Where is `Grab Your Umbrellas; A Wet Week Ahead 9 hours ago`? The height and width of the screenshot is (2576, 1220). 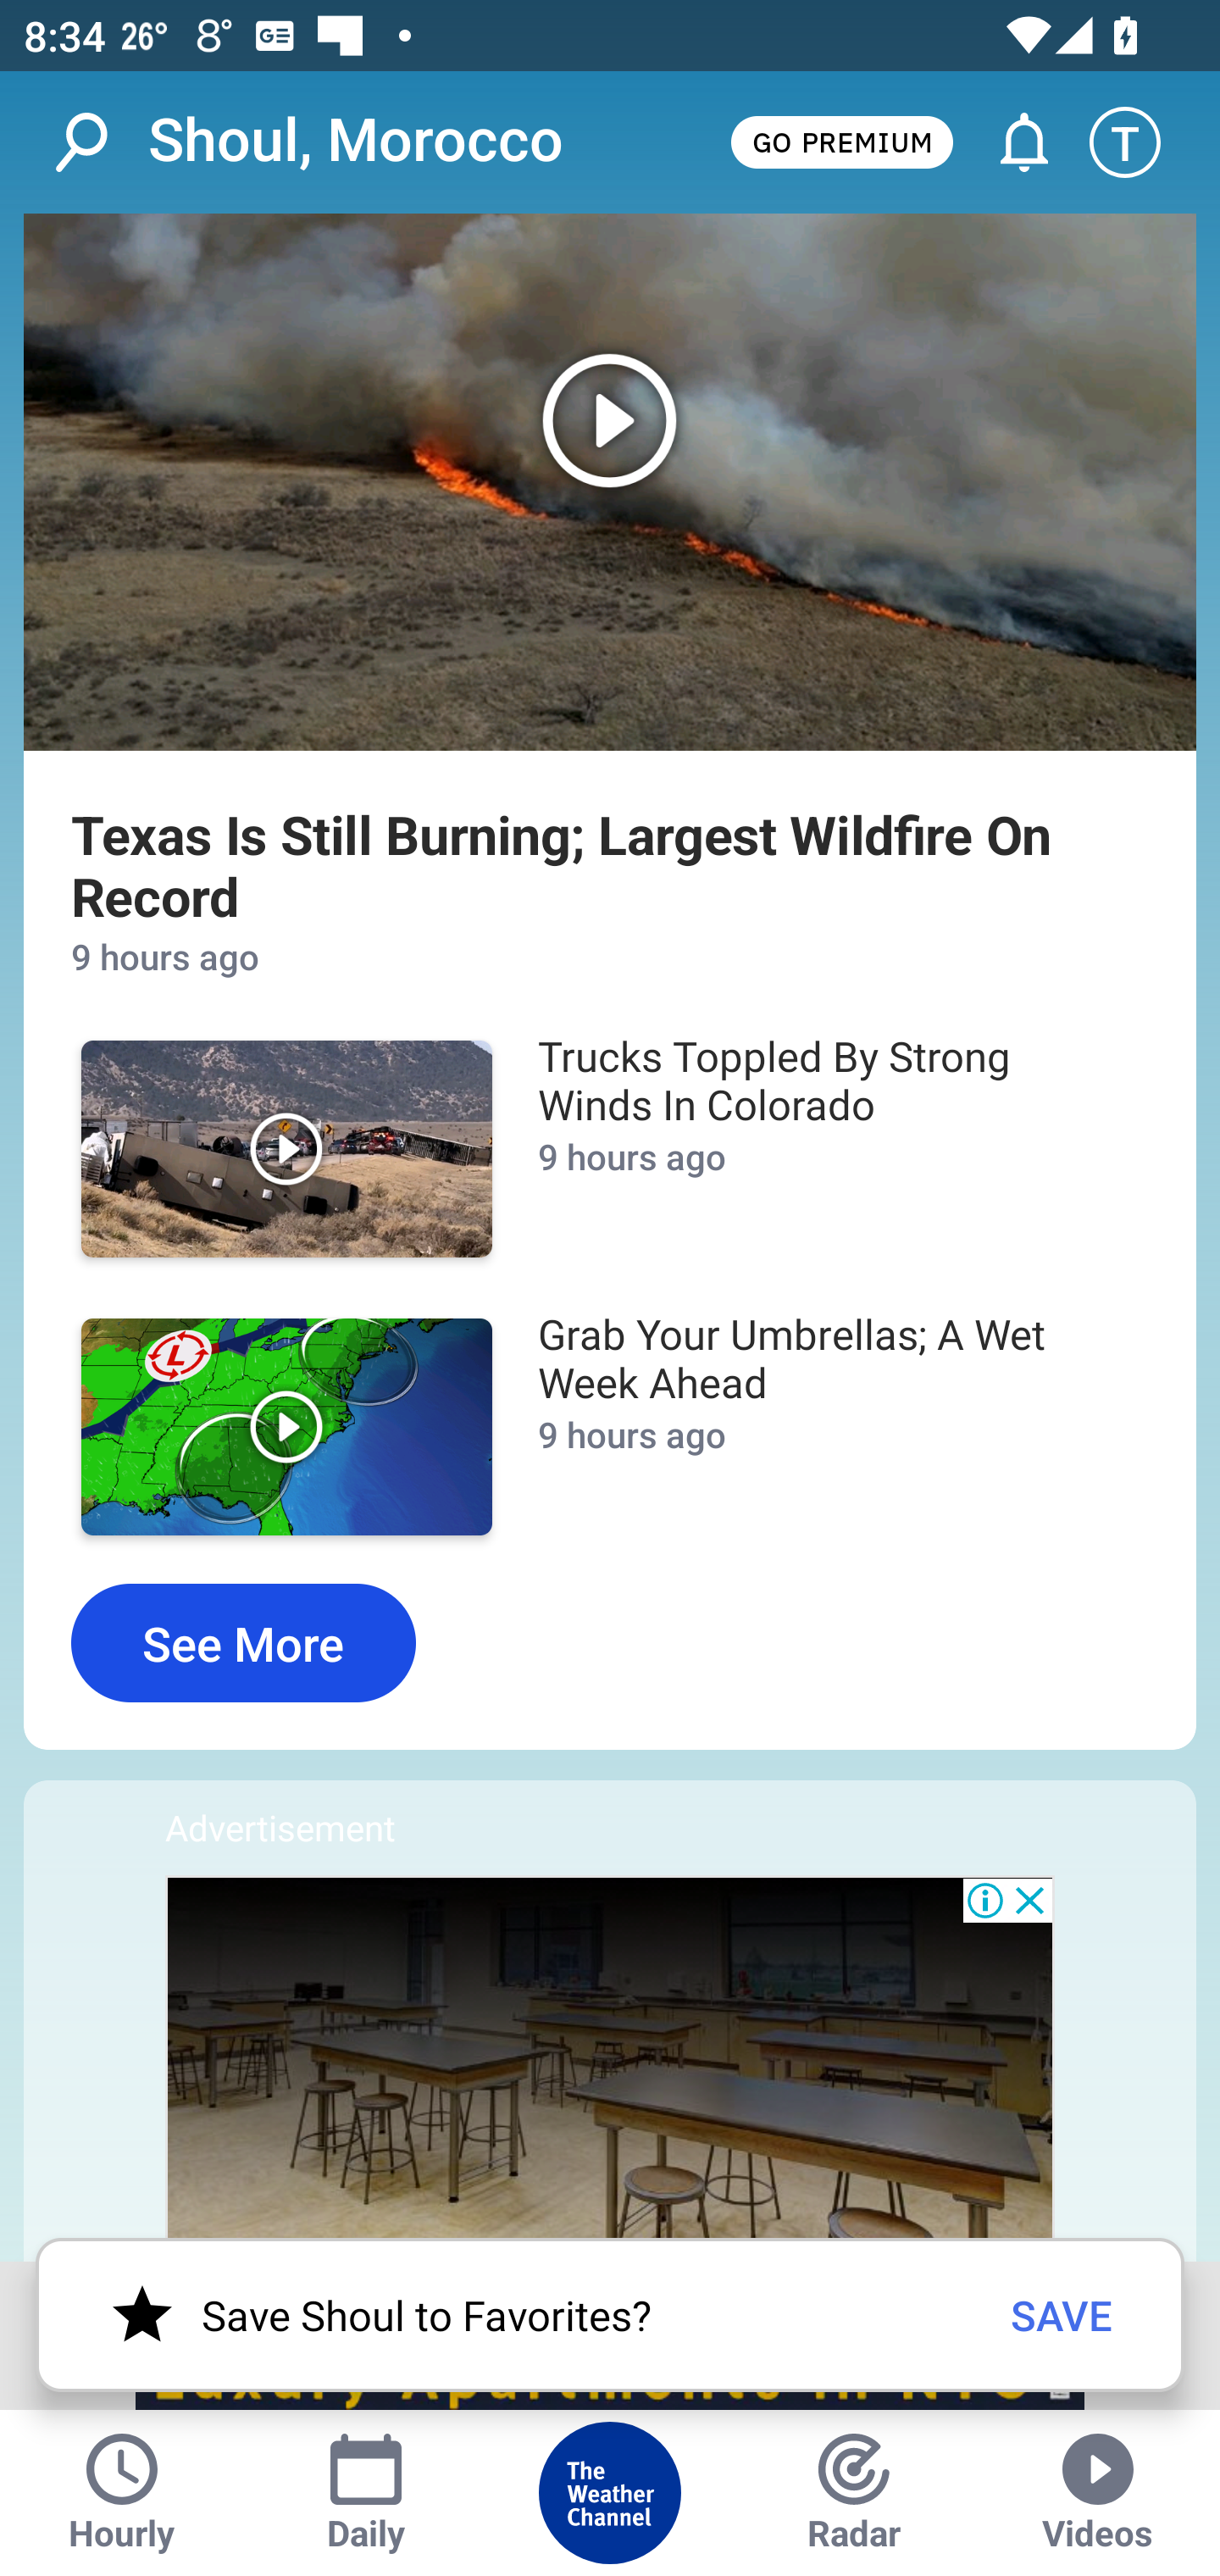 Grab Your Umbrellas; A Wet Week Ahead 9 hours ago is located at coordinates (825, 1427).